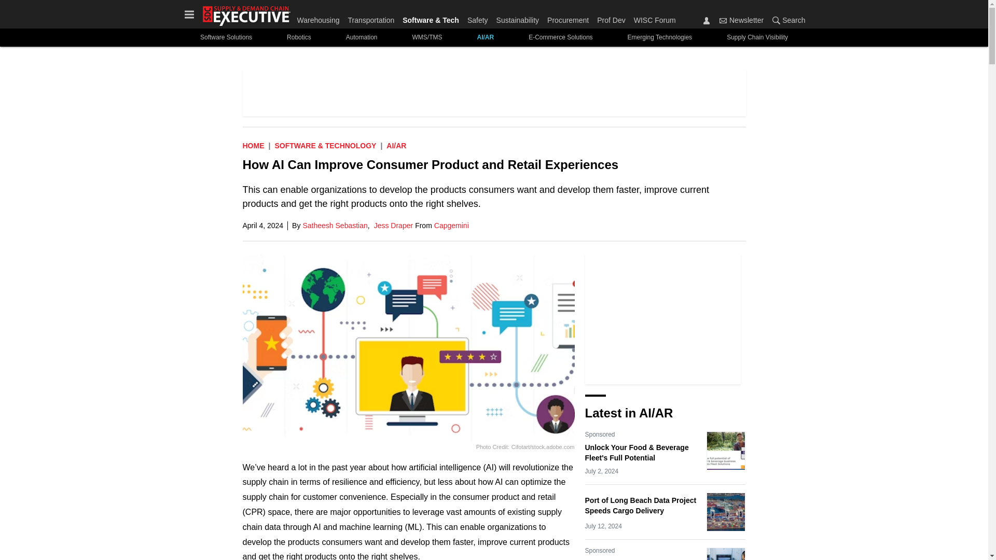 Image resolution: width=996 pixels, height=560 pixels. I want to click on Emerging Technologies, so click(660, 37).